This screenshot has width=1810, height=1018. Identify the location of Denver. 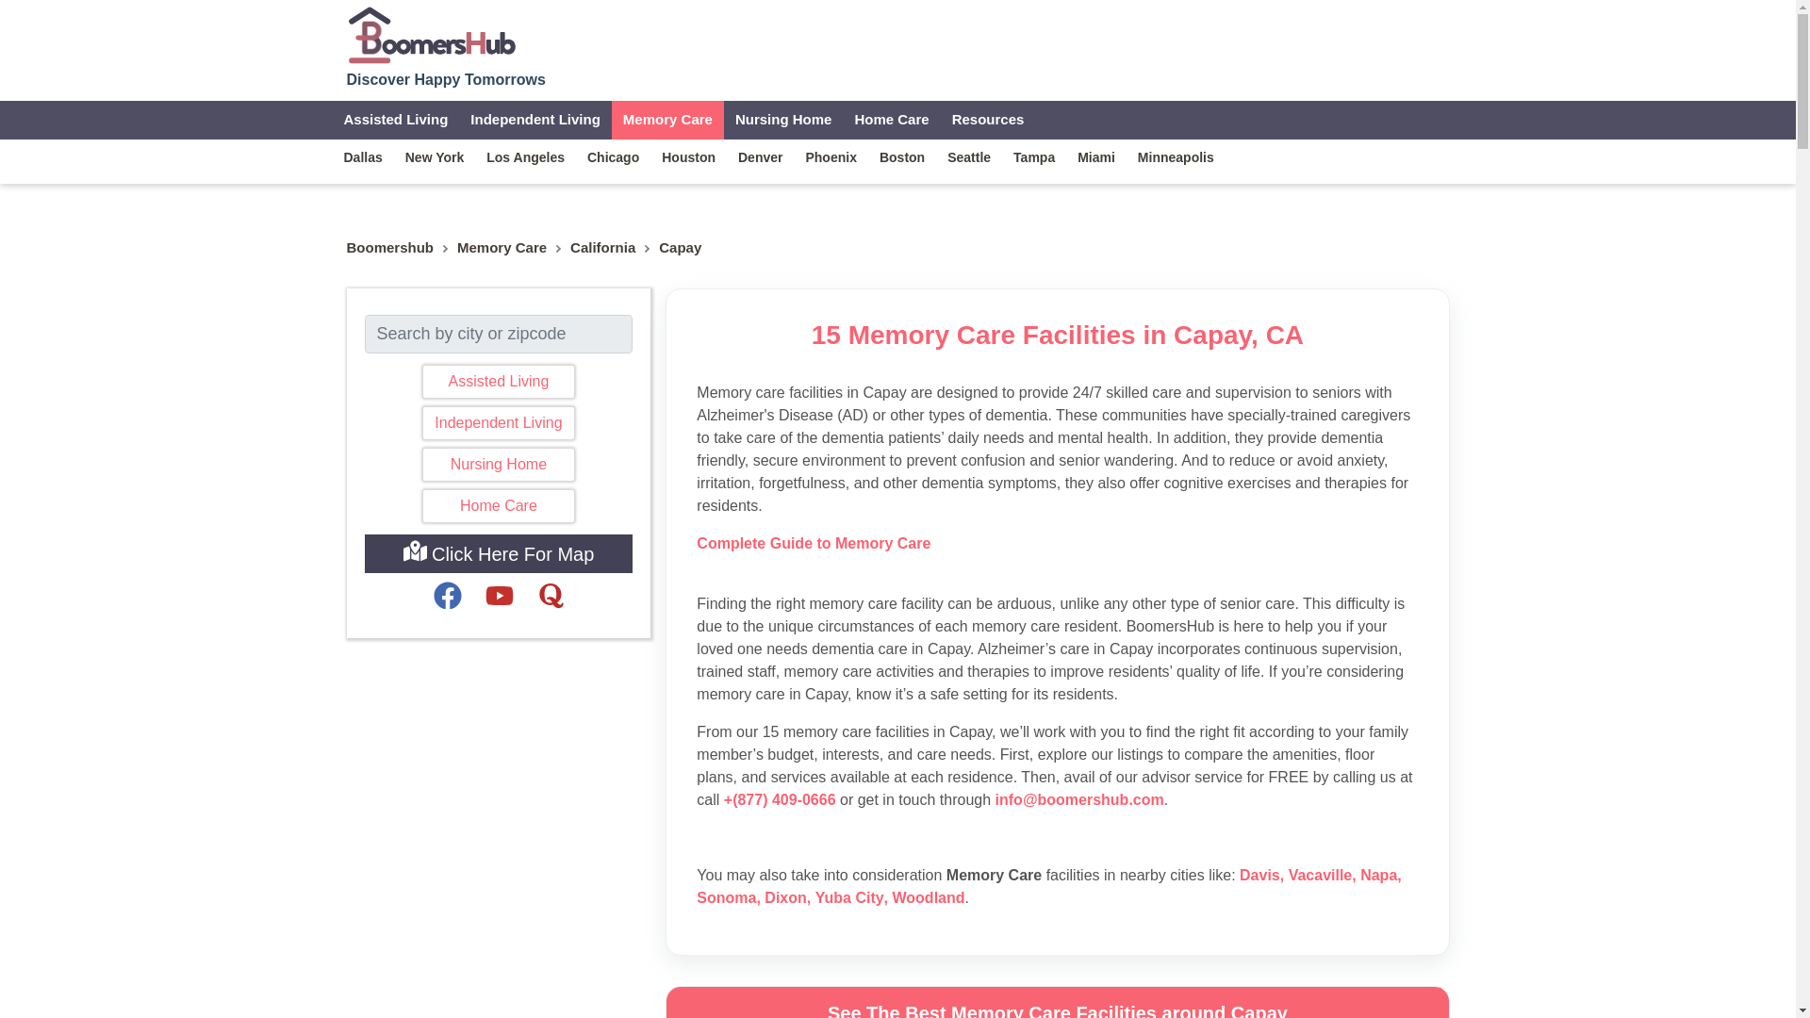
(760, 156).